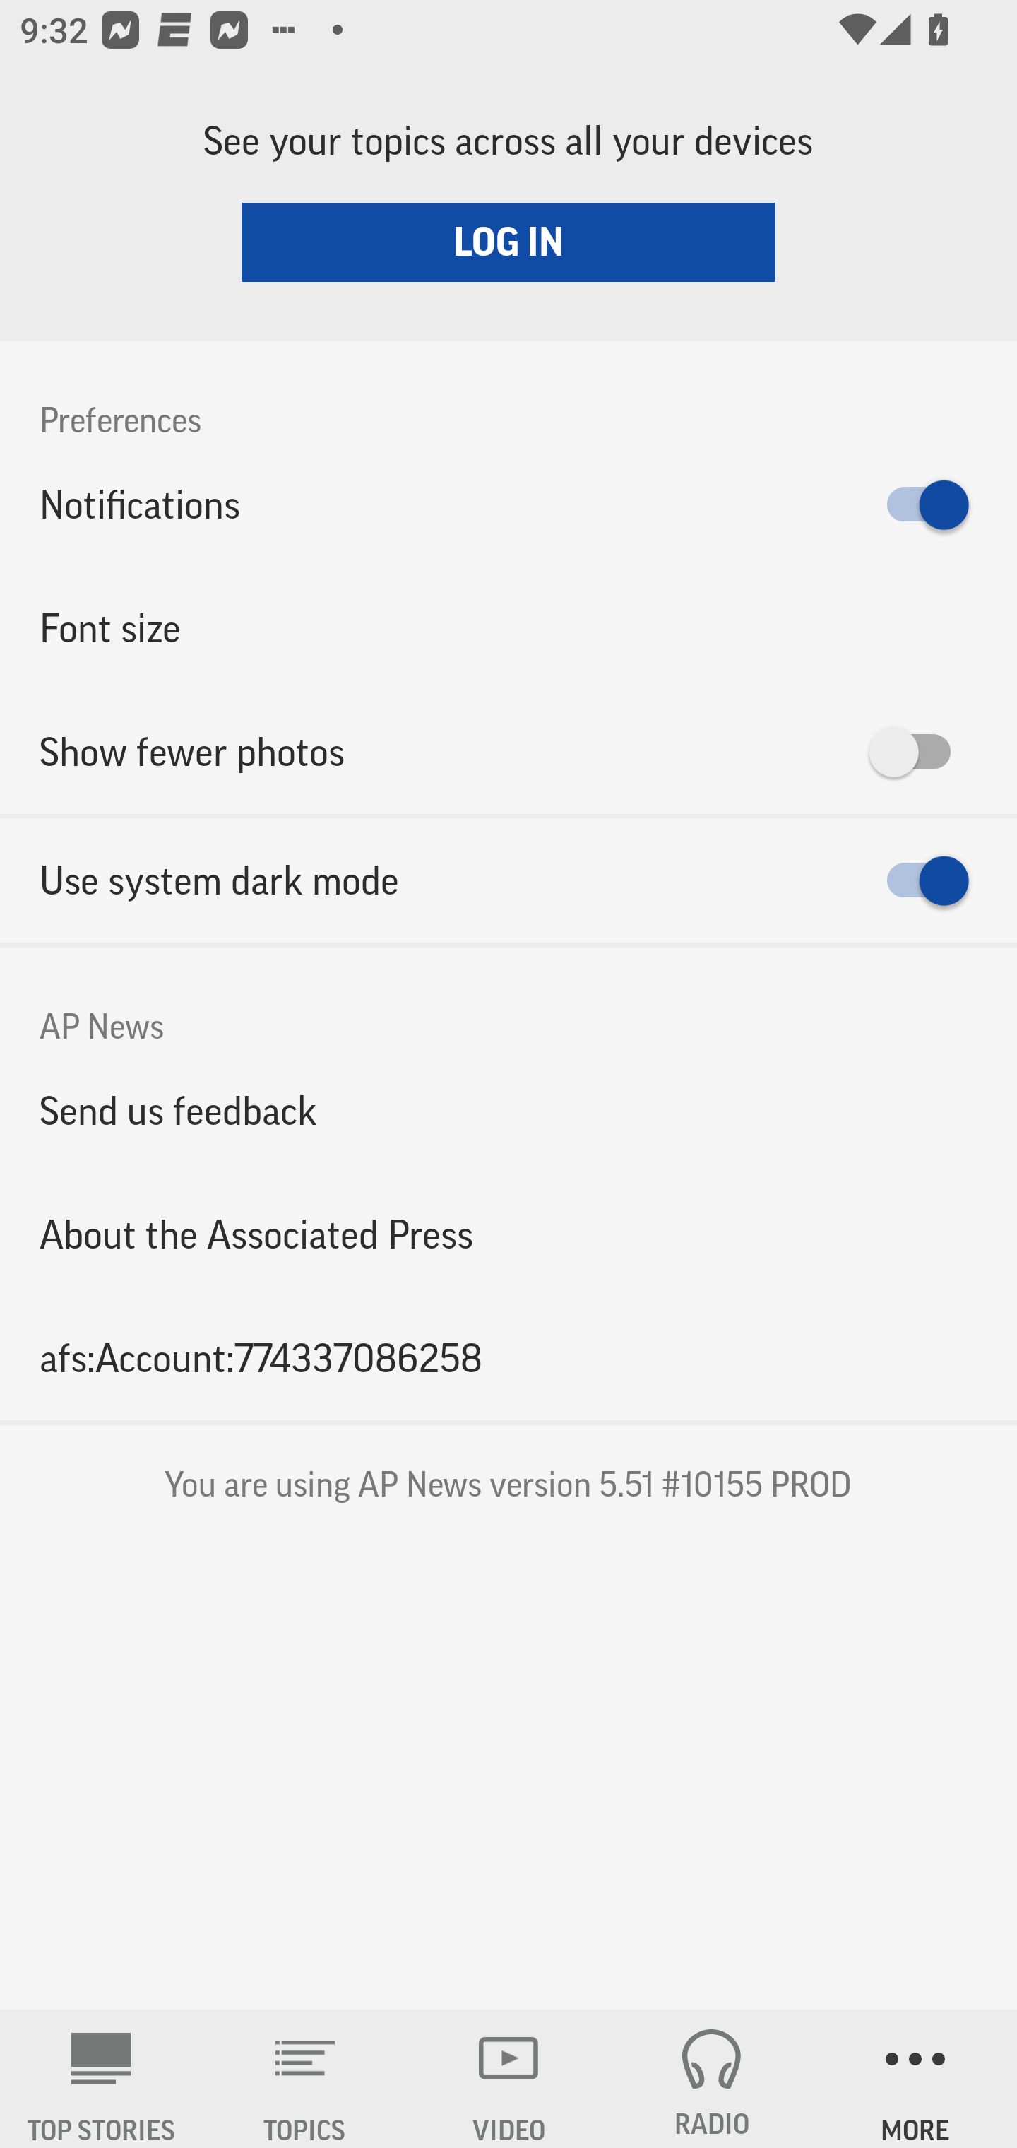 The width and height of the screenshot is (1017, 2148). Describe the element at coordinates (102, 2079) in the screenshot. I see `AP News TOP STORIES` at that location.